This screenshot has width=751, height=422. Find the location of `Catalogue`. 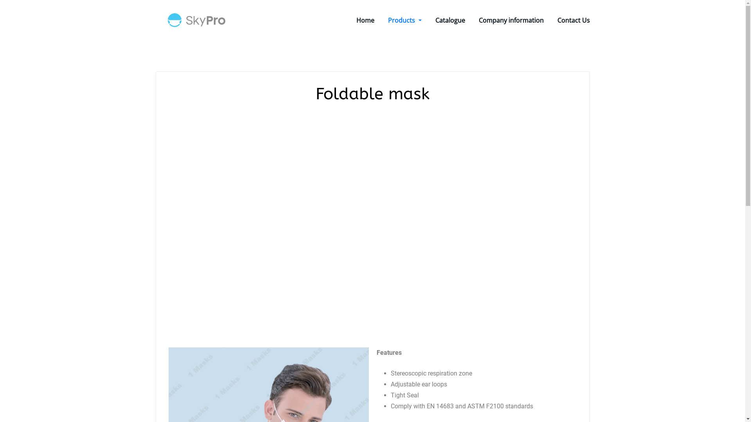

Catalogue is located at coordinates (450, 20).